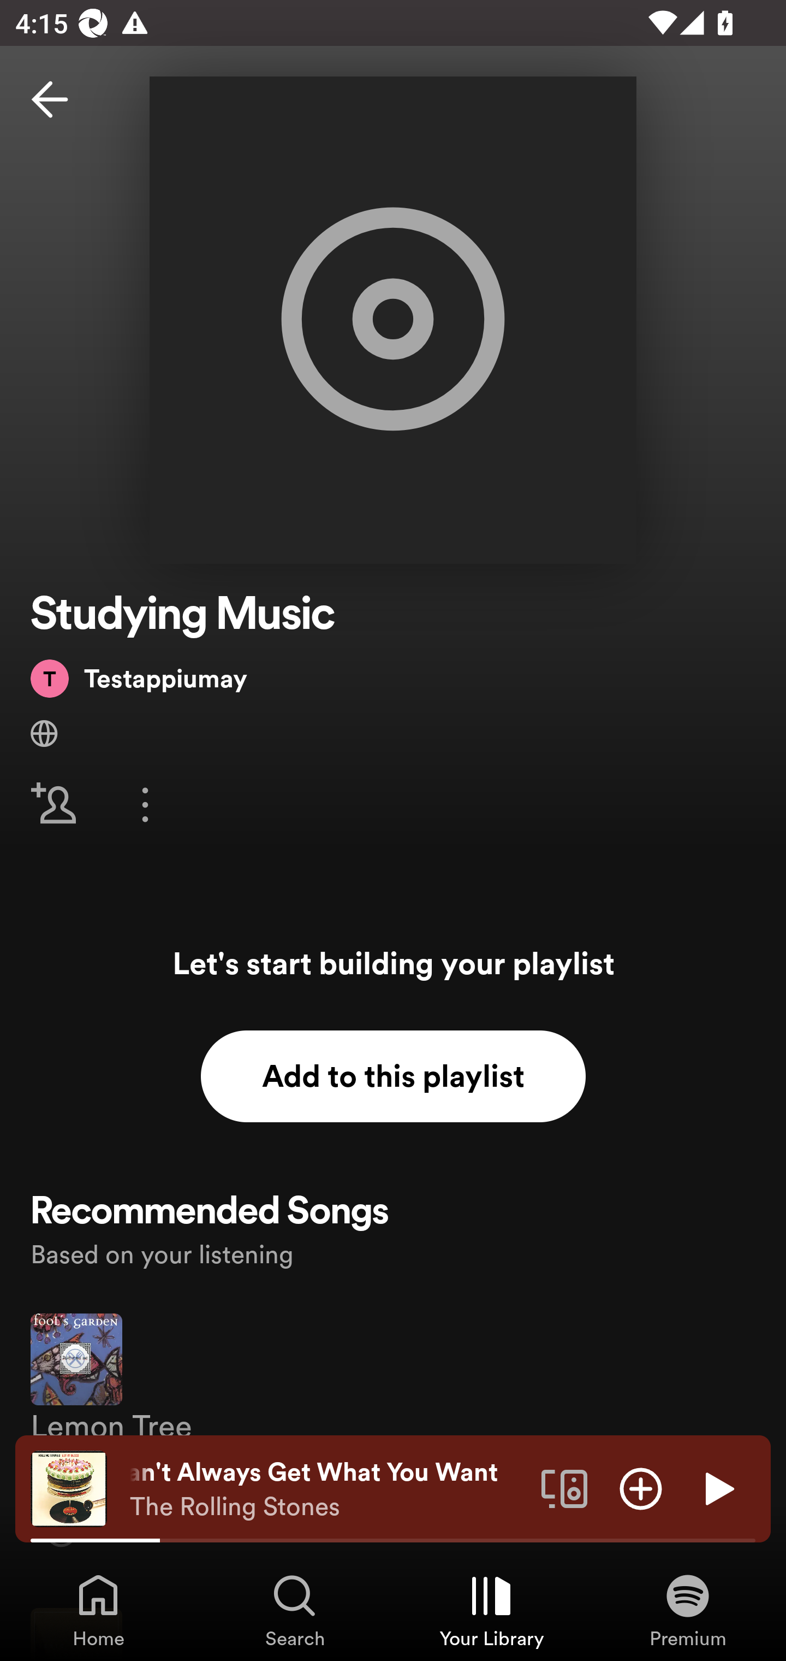  What do you see at coordinates (69, 1488) in the screenshot?
I see `The cover art of the currently playing track` at bounding box center [69, 1488].